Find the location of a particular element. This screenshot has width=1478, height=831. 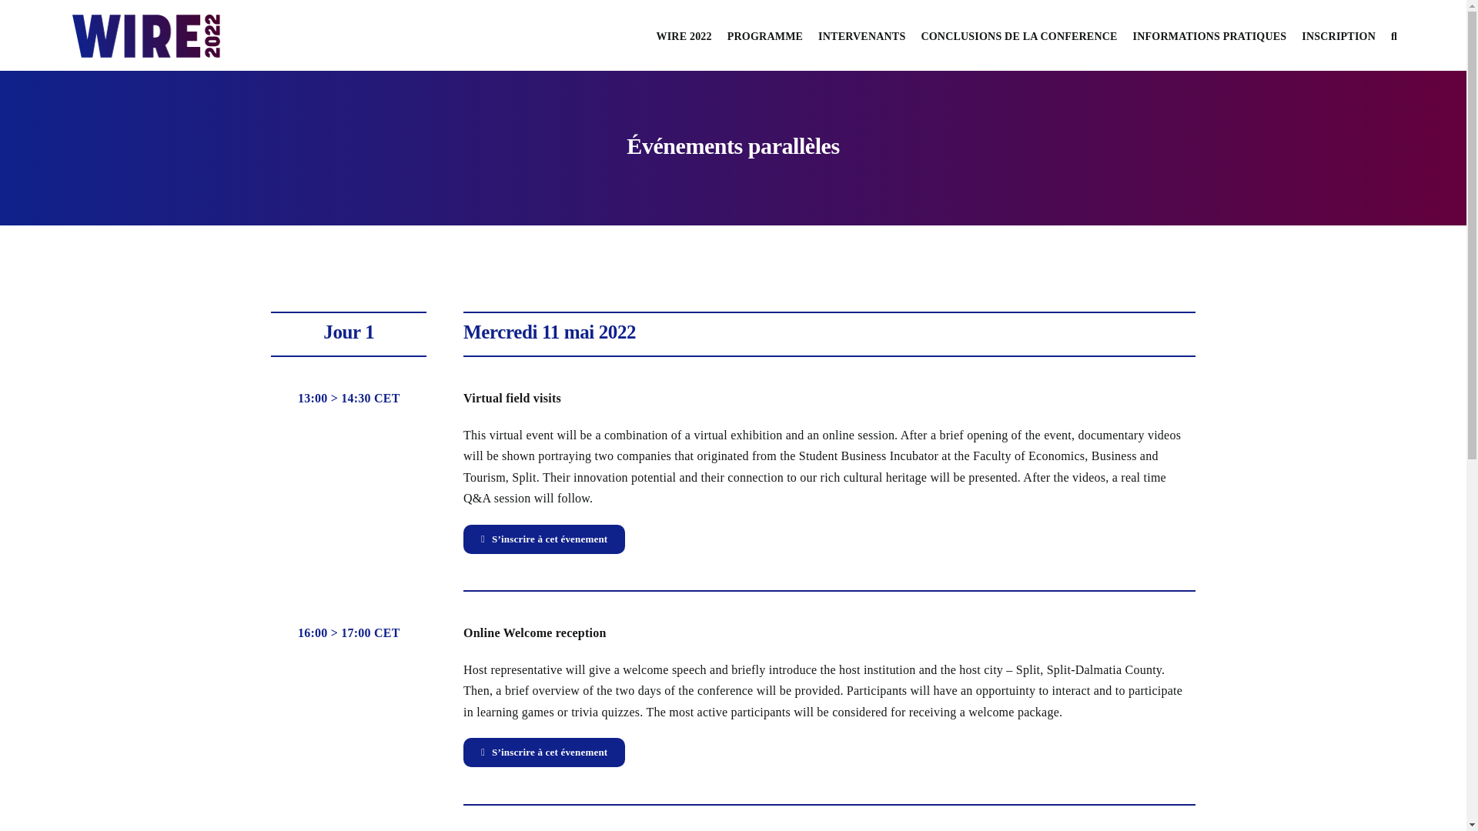

INSCRIPTION is located at coordinates (1339, 35).